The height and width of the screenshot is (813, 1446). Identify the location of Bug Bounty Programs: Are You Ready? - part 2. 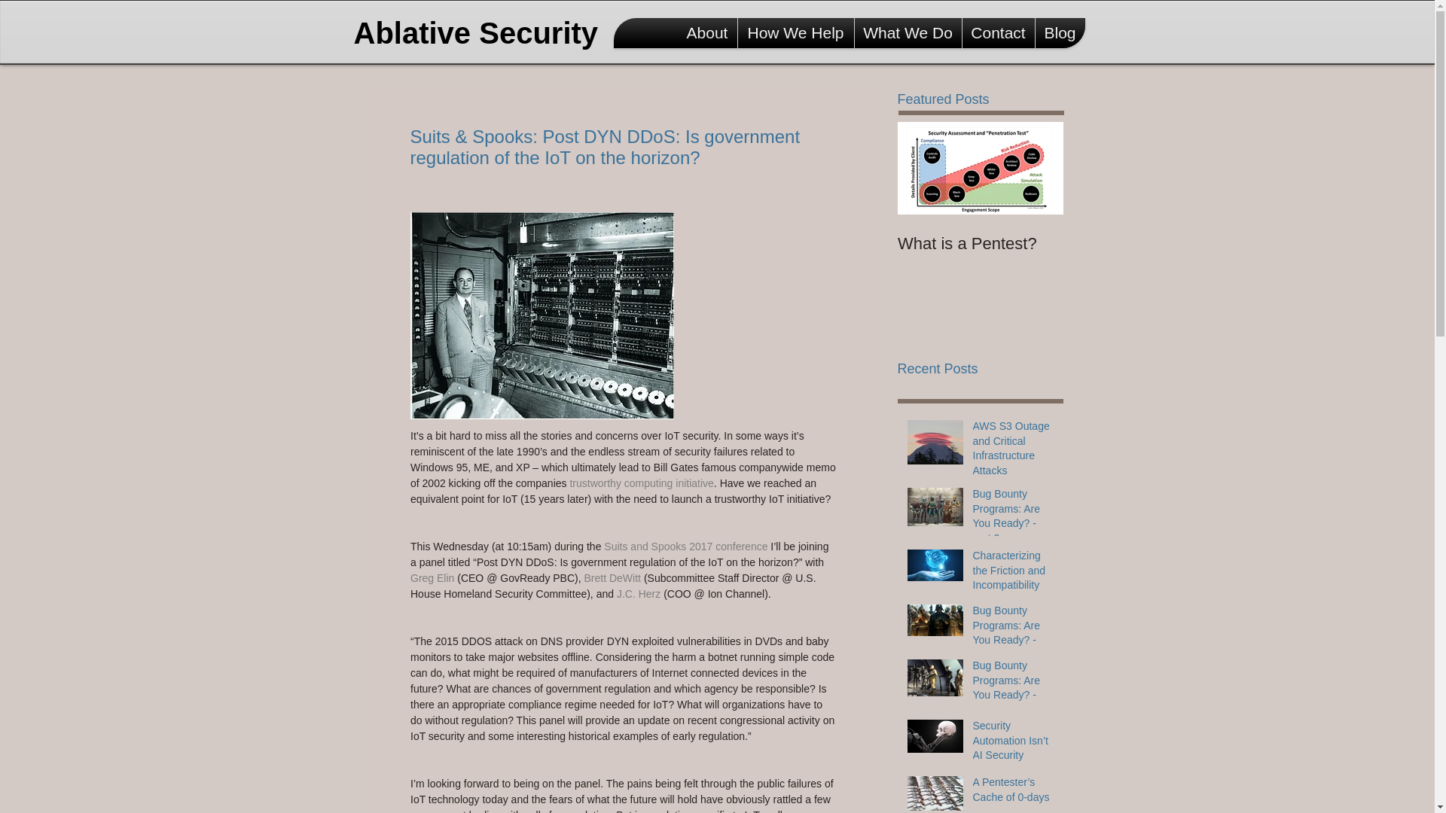
(1014, 635).